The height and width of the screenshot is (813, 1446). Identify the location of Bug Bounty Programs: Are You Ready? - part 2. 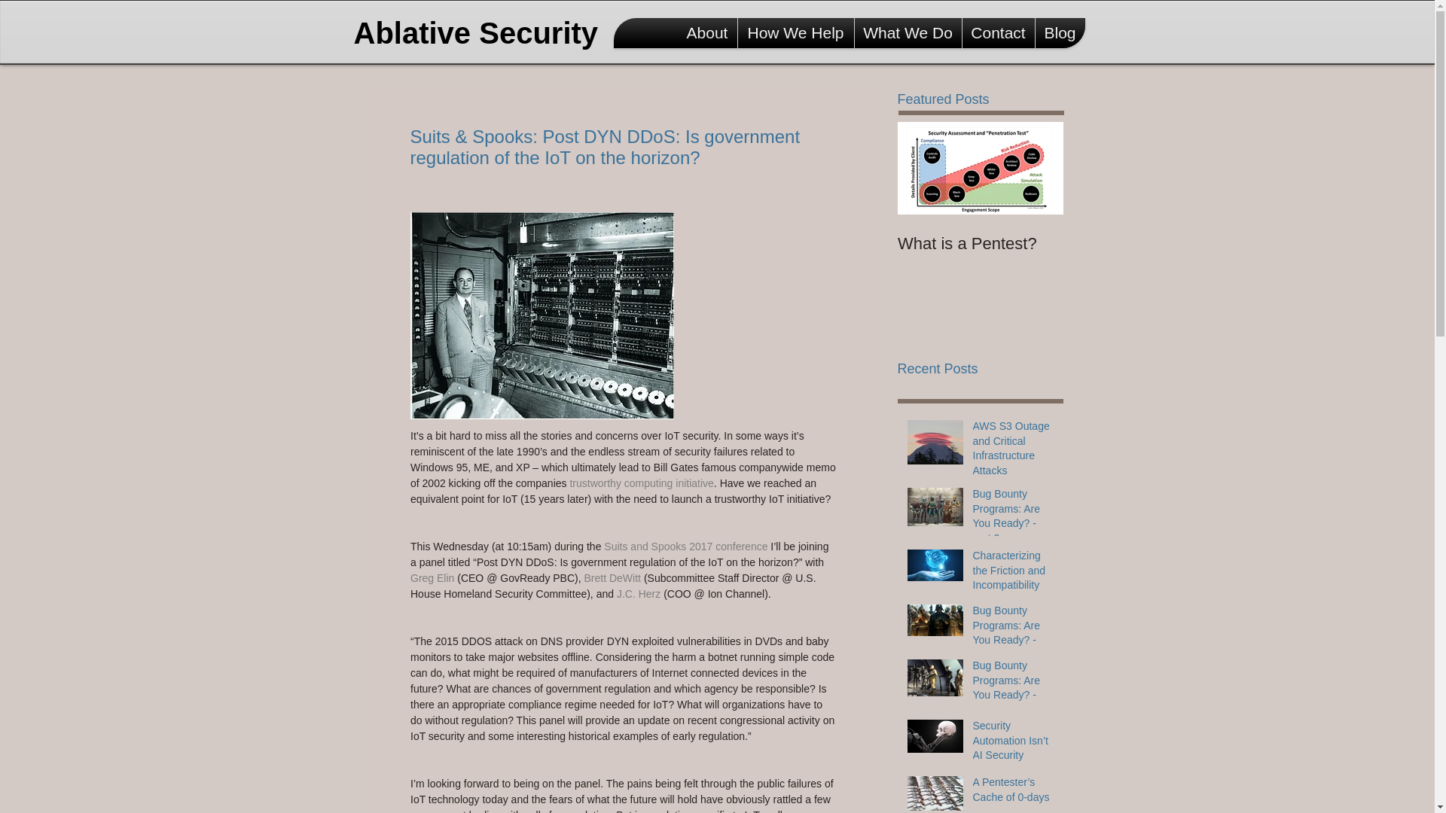
(1014, 635).